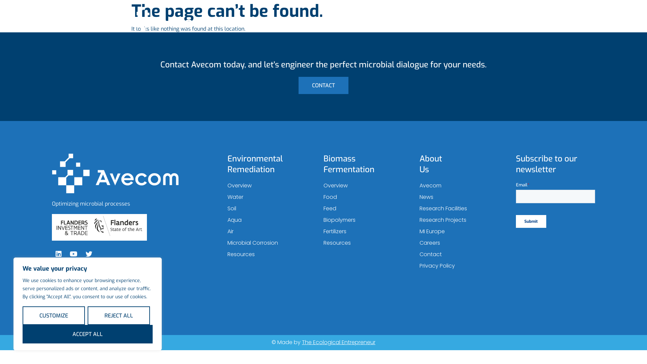 The height and width of the screenshot is (364, 647). What do you see at coordinates (555, 208) in the screenshot?
I see `Form 0` at bounding box center [555, 208].